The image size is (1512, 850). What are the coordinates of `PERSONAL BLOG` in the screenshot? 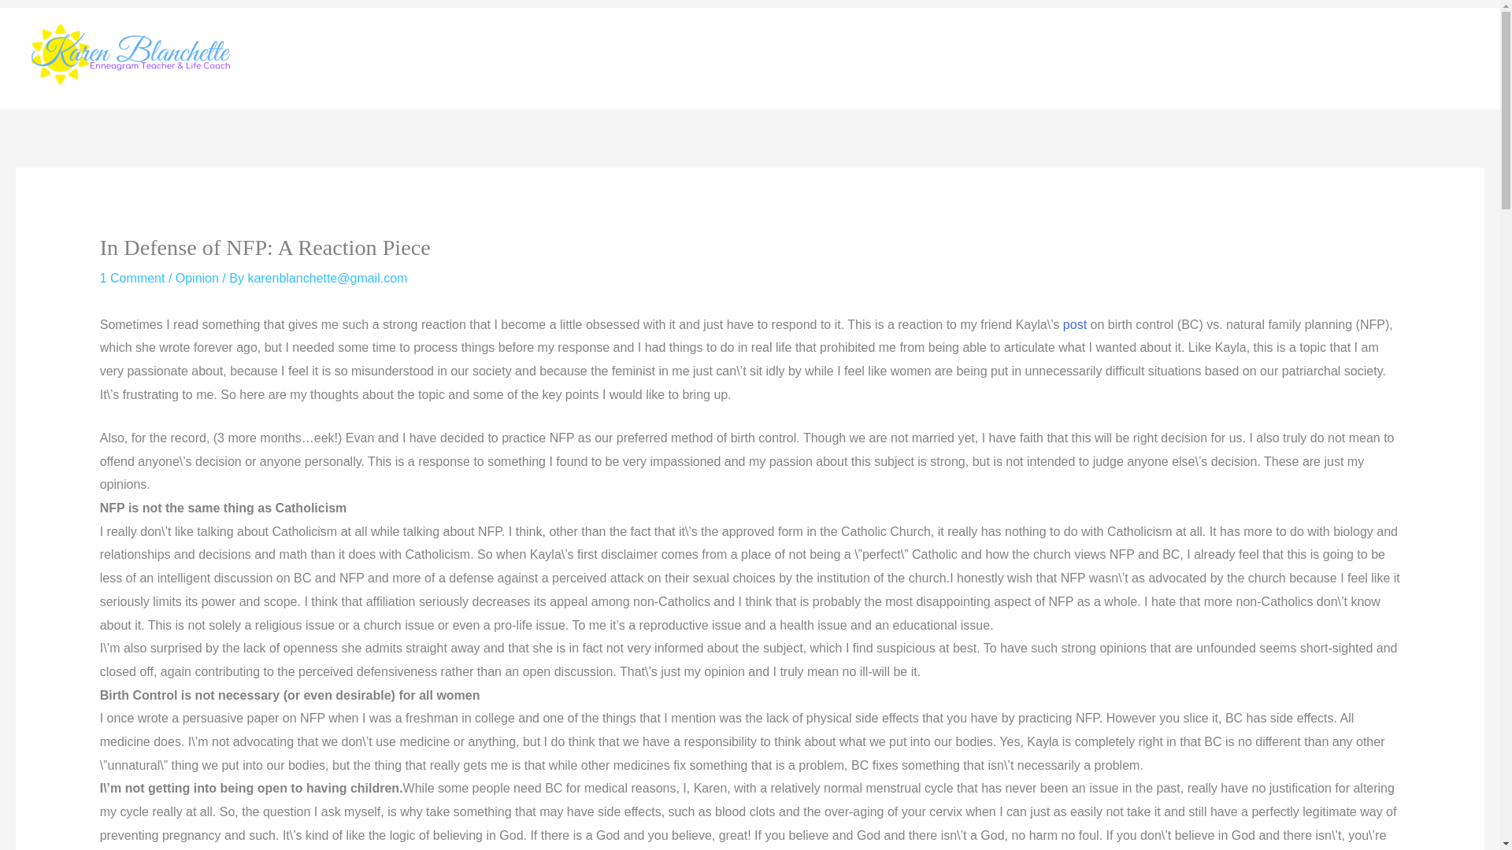 It's located at (1419, 58).